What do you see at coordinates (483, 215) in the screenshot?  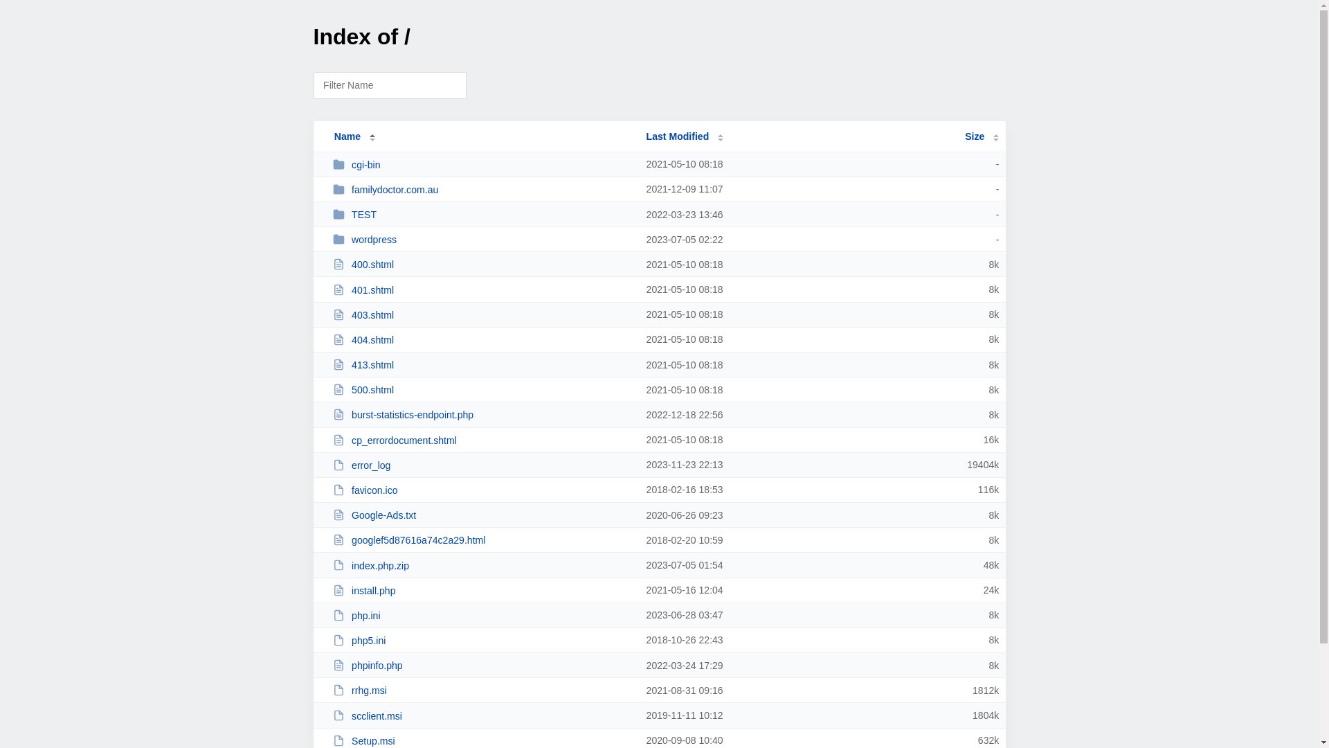 I see `TEST` at bounding box center [483, 215].